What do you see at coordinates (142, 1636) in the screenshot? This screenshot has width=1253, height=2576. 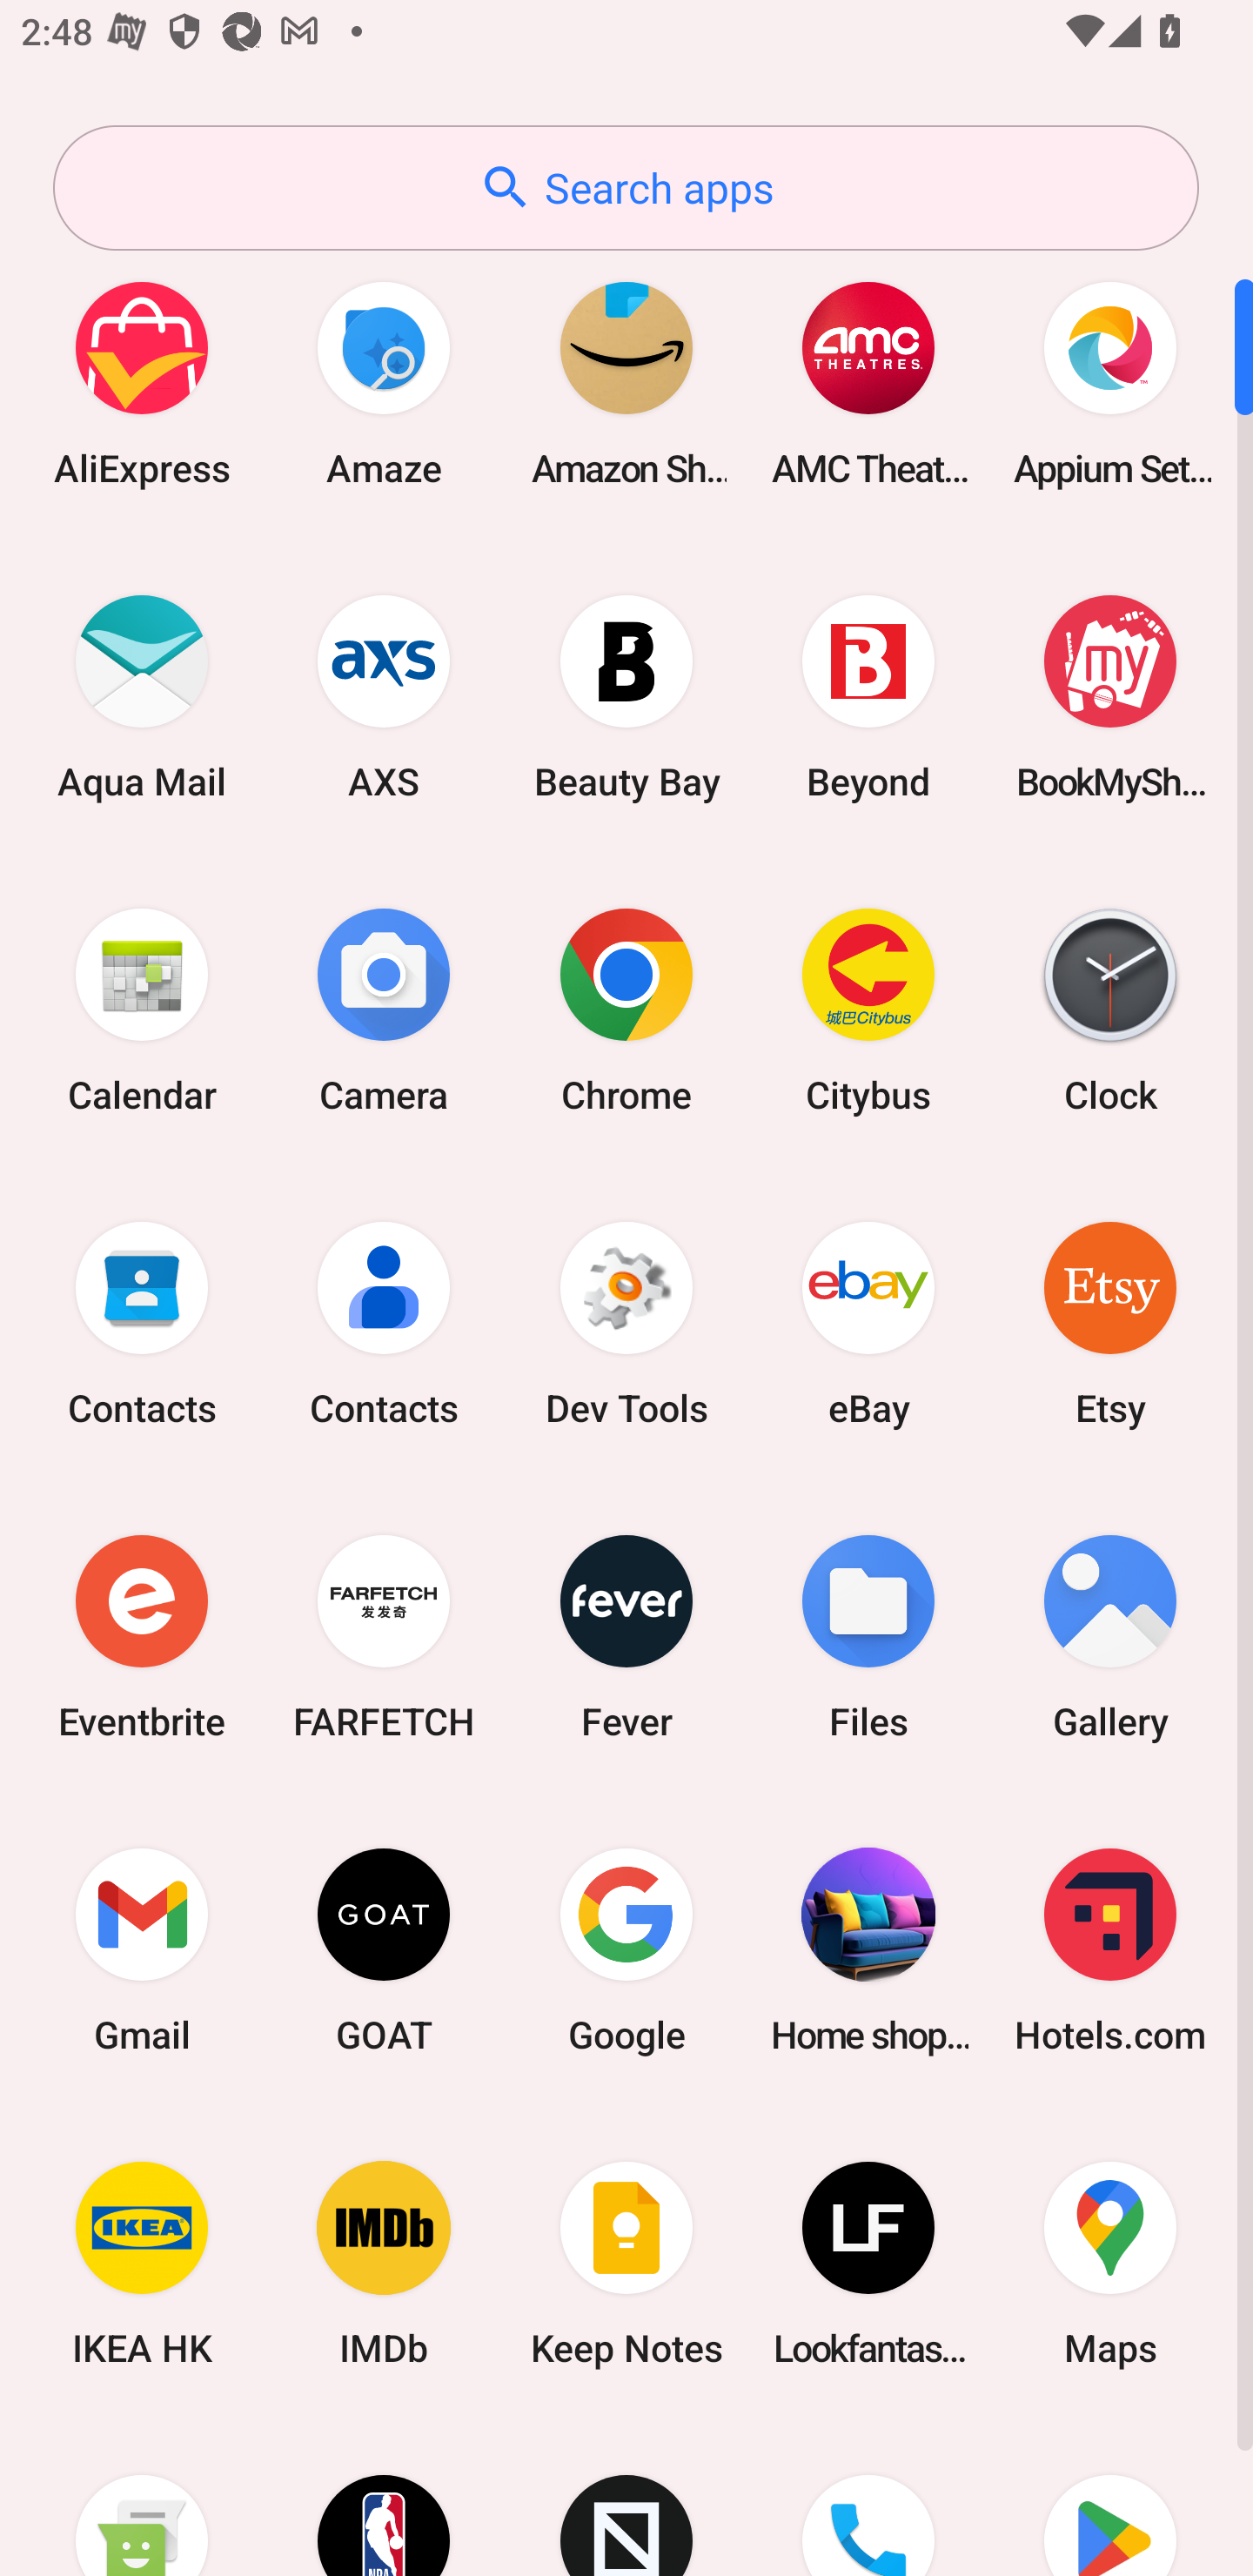 I see `Eventbrite` at bounding box center [142, 1636].